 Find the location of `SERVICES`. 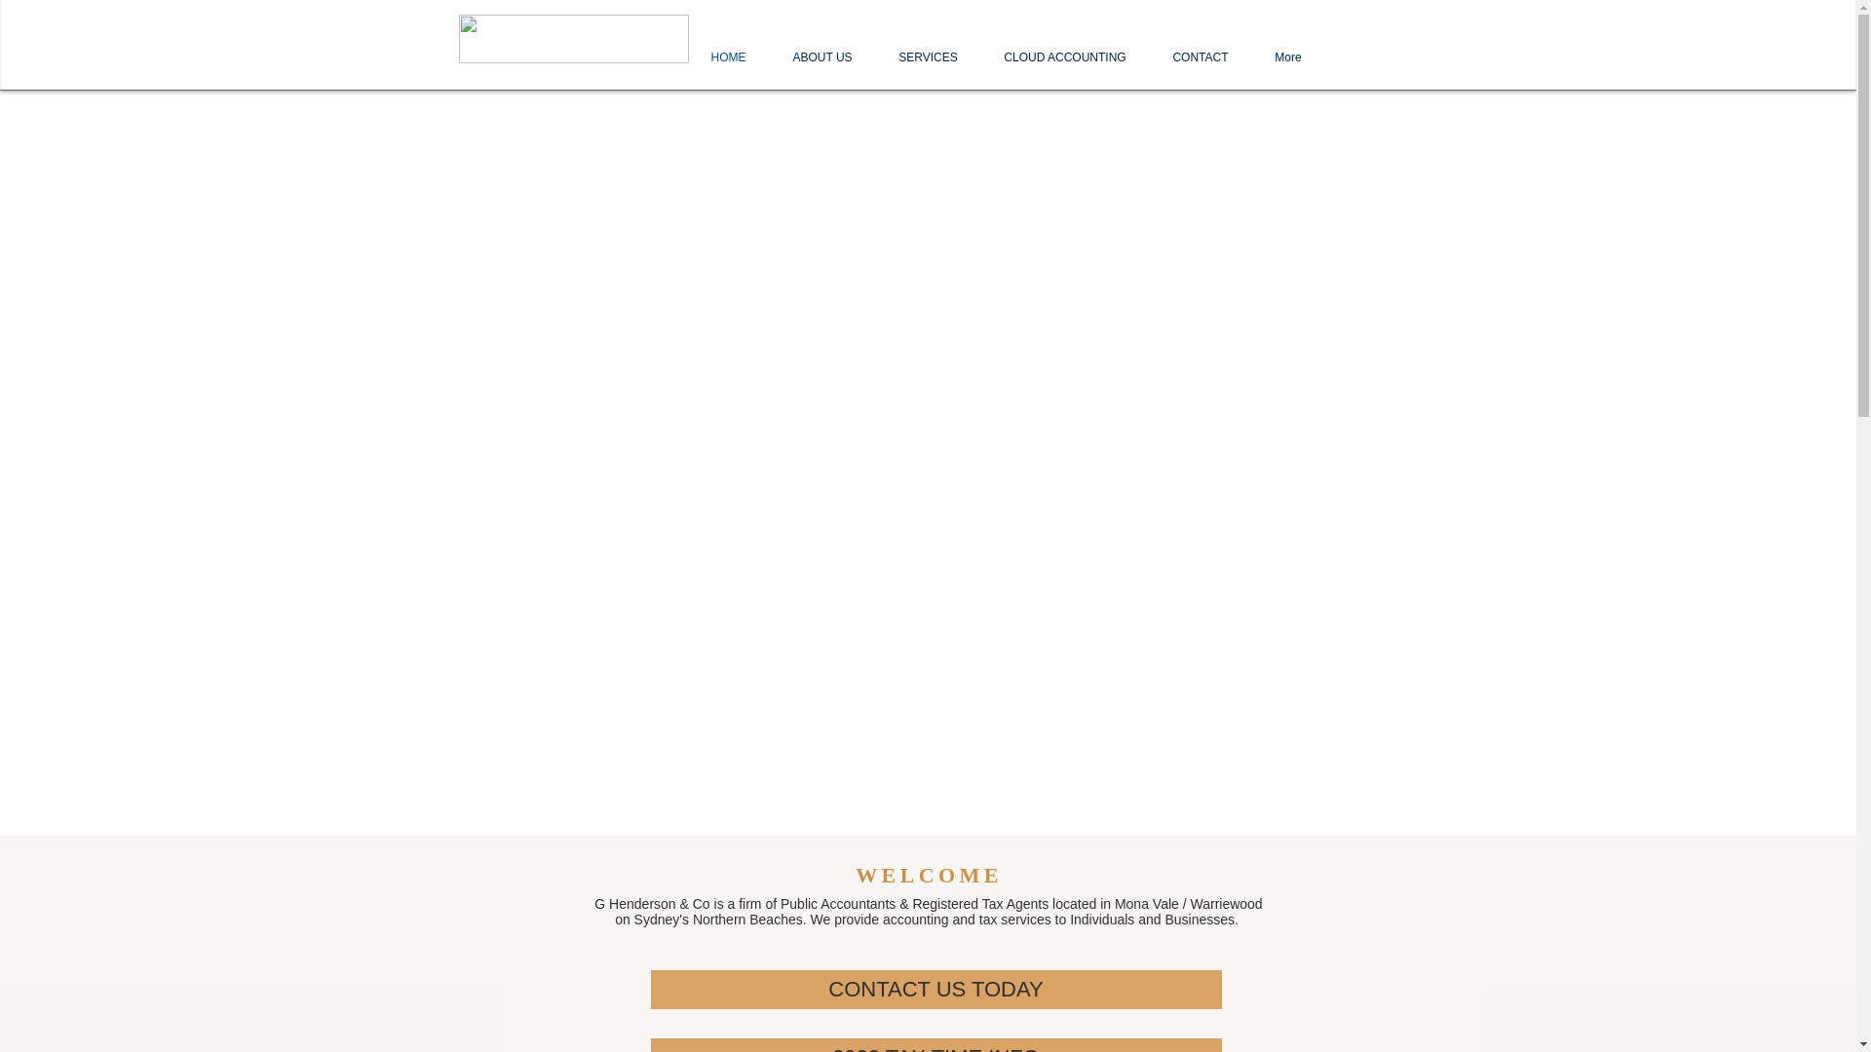

SERVICES is located at coordinates (928, 58).